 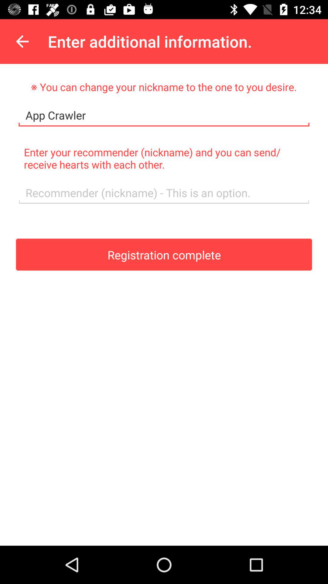 I want to click on select the app to the left of the enter additional information. item, so click(x=22, y=41).